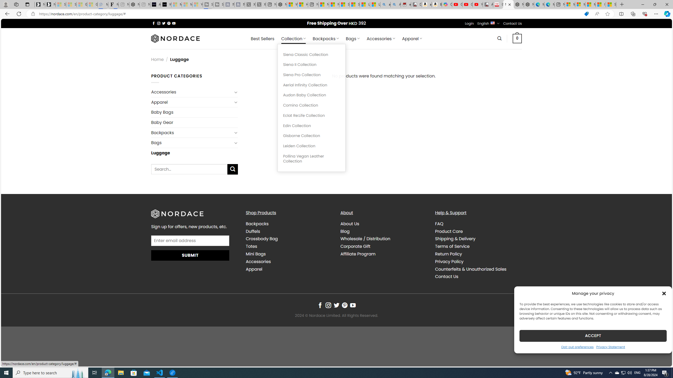 The height and width of the screenshot is (378, 673). I want to click on   0  , so click(517, 38).